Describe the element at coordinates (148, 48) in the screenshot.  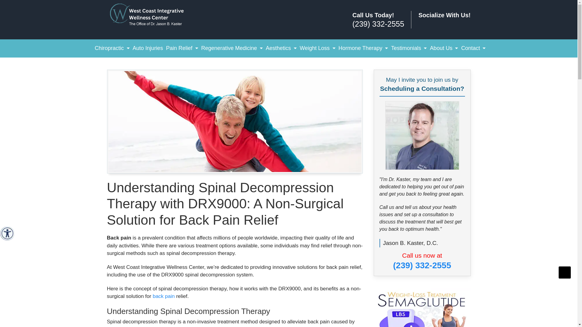
I see `Auto Injuries` at that location.